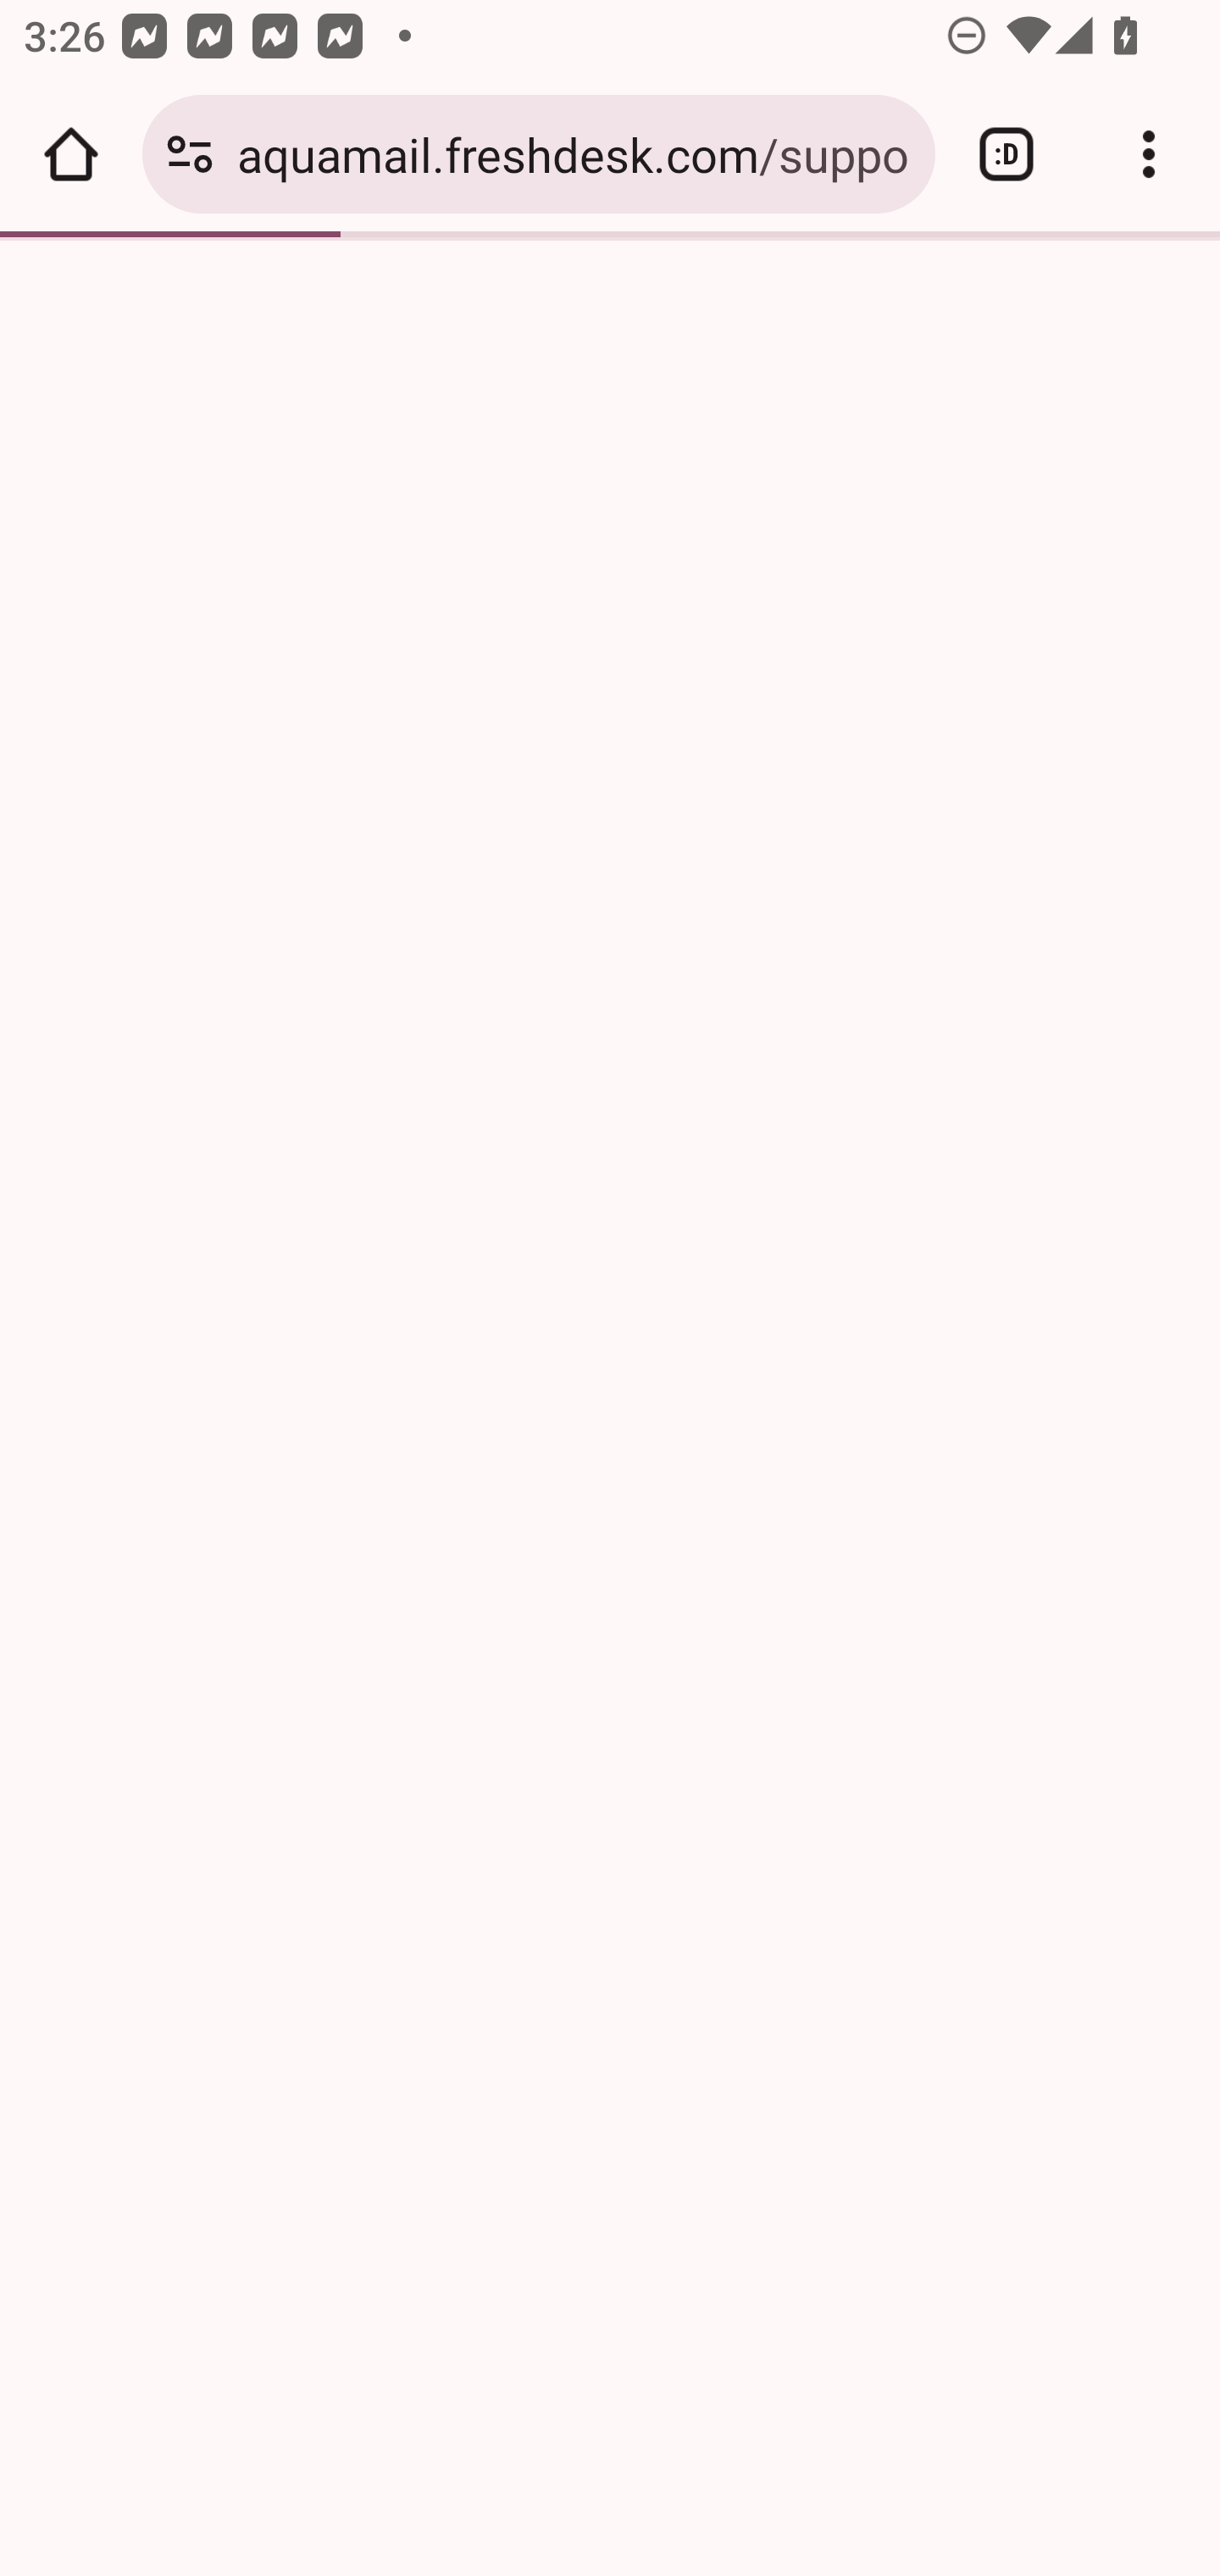 The width and height of the screenshot is (1220, 2576). Describe the element at coordinates (574, 153) in the screenshot. I see `aquamail.freshdesk.com/support/home` at that location.